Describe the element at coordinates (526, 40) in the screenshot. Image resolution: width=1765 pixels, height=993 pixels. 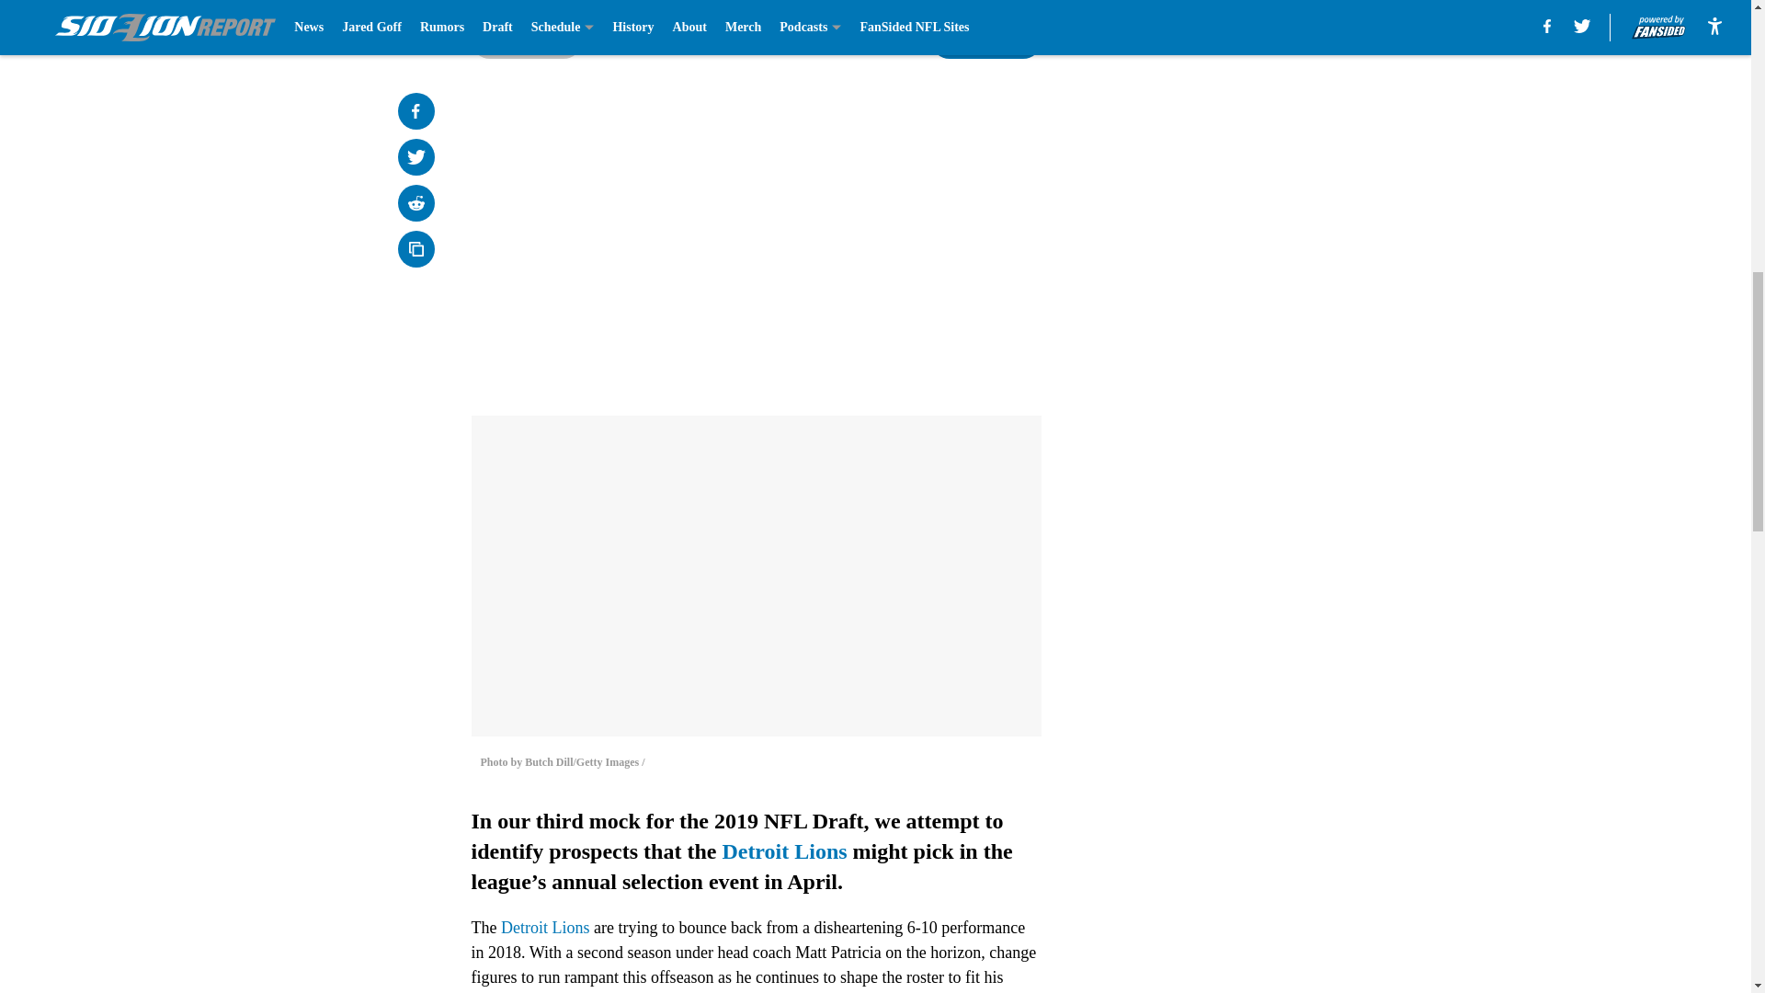
I see `Prev` at that location.